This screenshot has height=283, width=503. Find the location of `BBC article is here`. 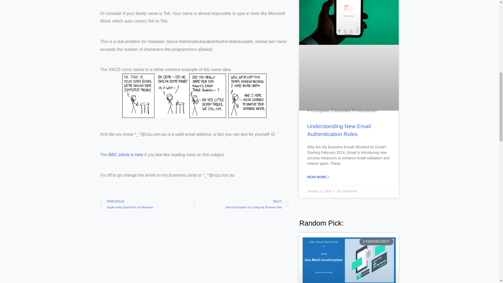

BBC article is here is located at coordinates (126, 155).